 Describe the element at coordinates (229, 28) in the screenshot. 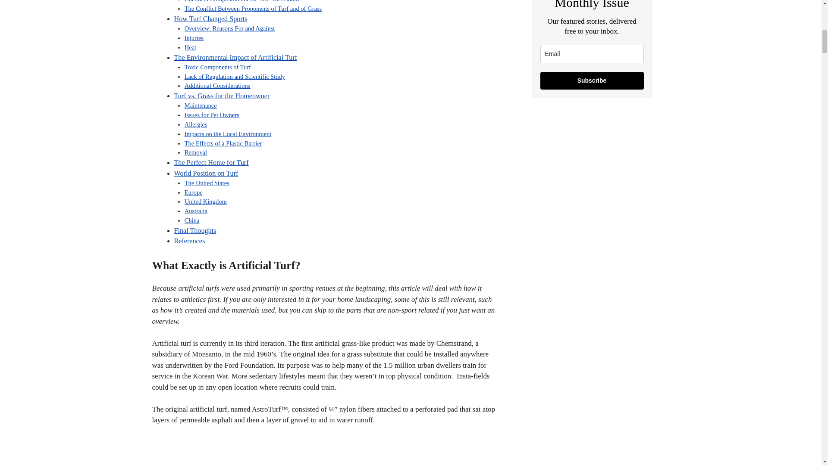

I see `Overview: Reasons For and Against` at that location.